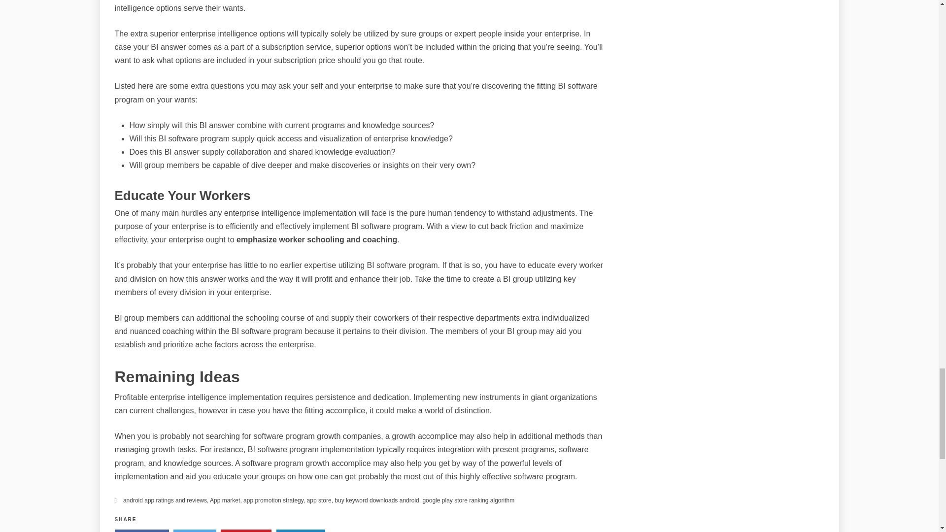  Describe the element at coordinates (246, 531) in the screenshot. I see `Pinterest` at that location.